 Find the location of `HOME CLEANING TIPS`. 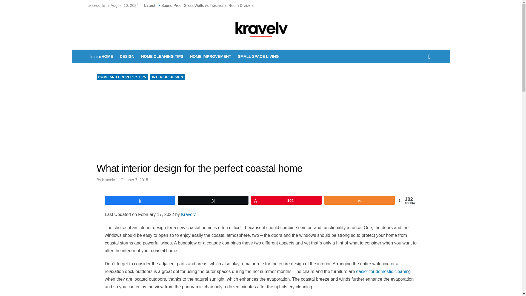

HOME CLEANING TIPS is located at coordinates (162, 56).